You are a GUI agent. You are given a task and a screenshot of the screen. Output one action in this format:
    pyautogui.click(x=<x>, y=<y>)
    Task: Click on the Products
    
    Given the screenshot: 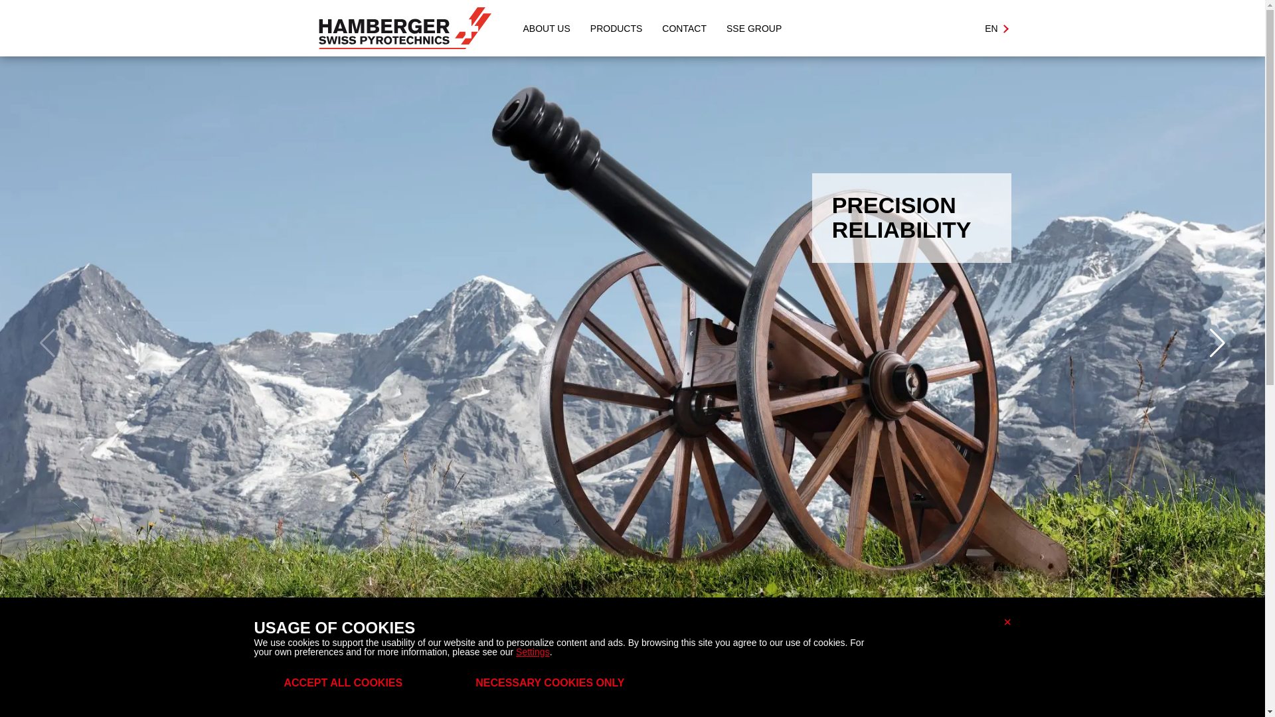 What is the action you would take?
    pyautogui.click(x=616, y=28)
    